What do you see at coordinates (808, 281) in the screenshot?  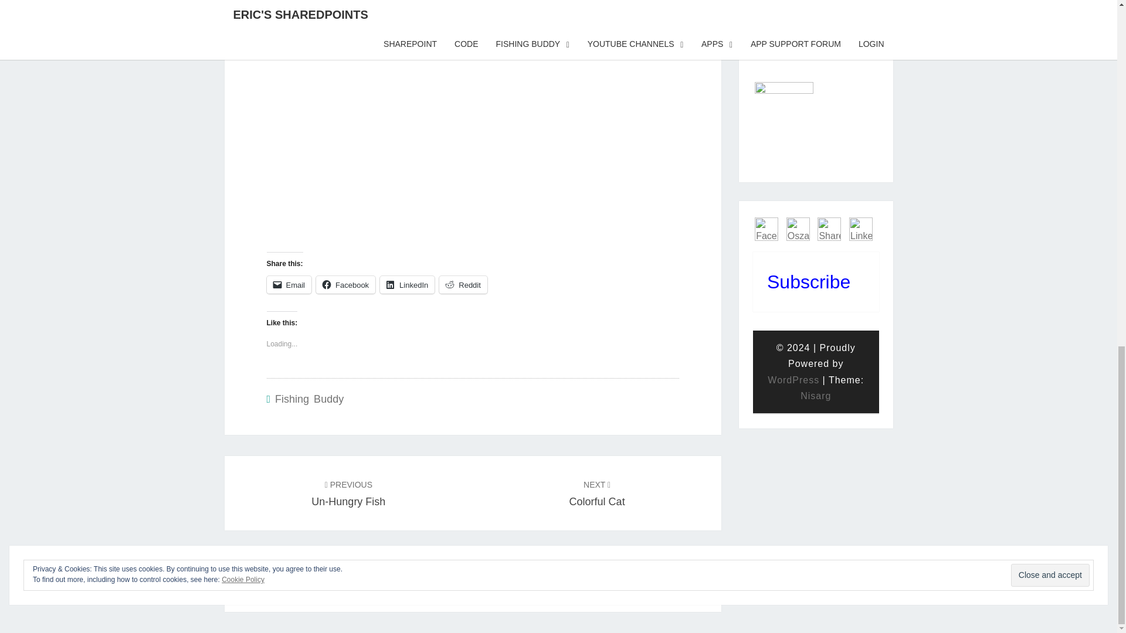 I see `Oszak Fishing` at bounding box center [808, 281].